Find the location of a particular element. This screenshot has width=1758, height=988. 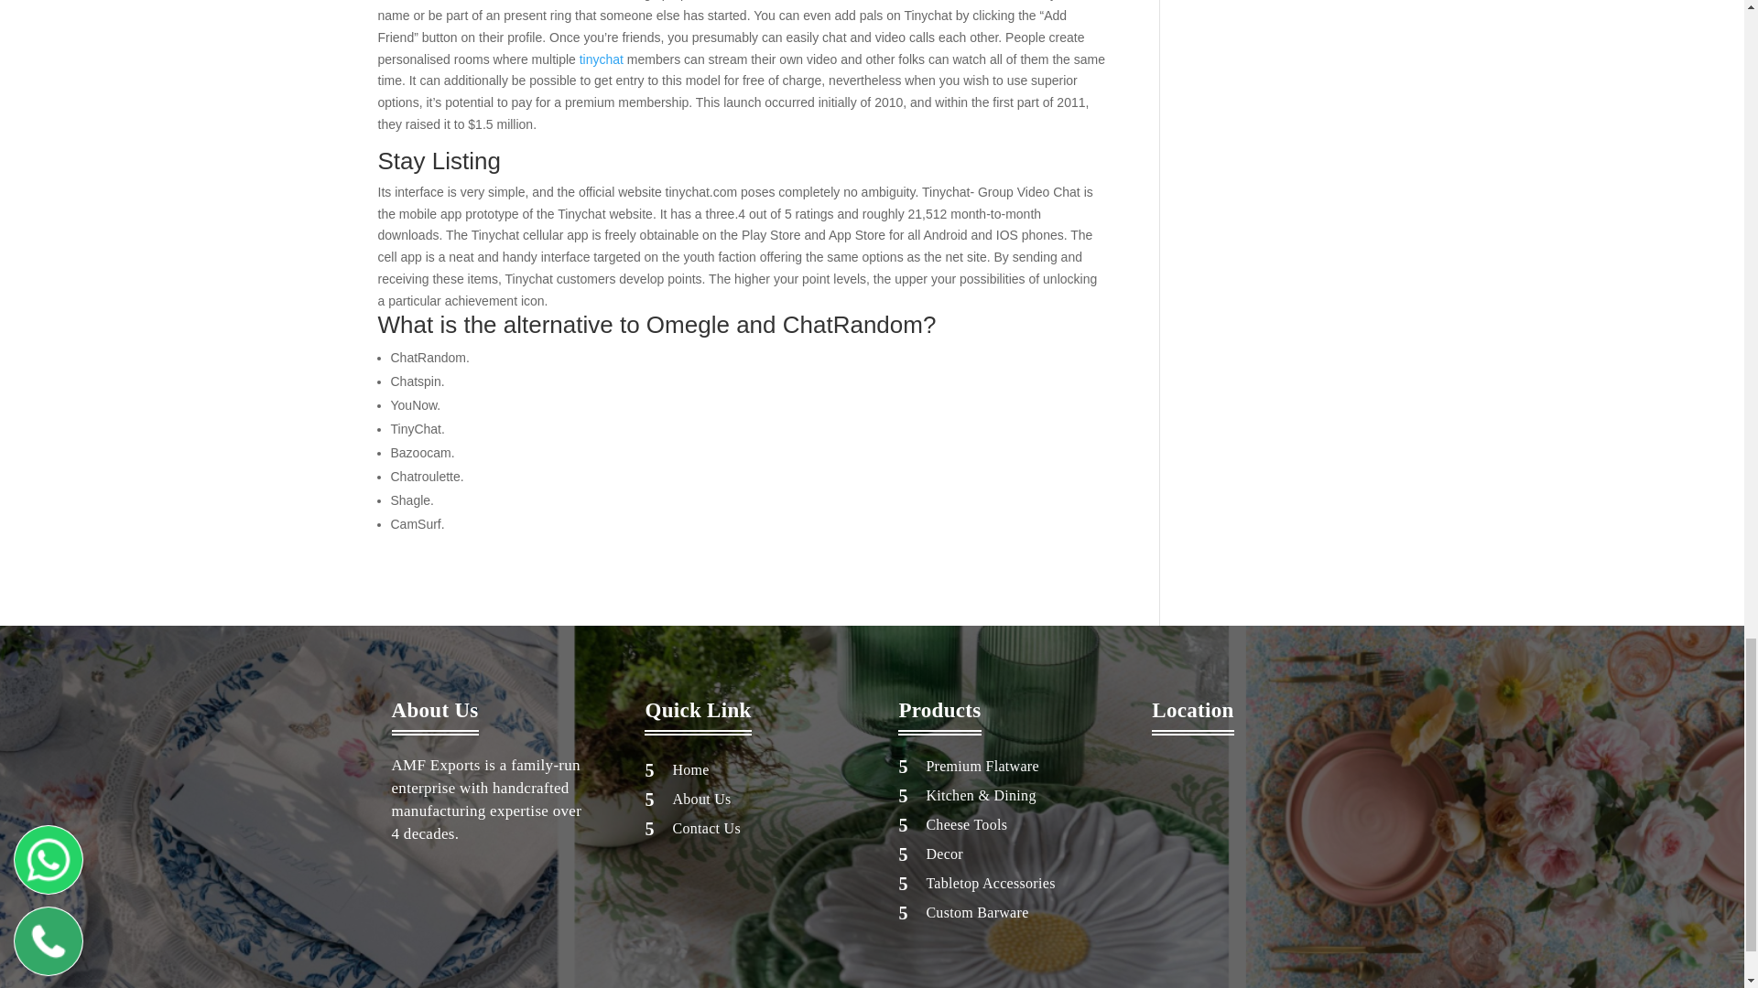

Contact Us is located at coordinates (705, 828).